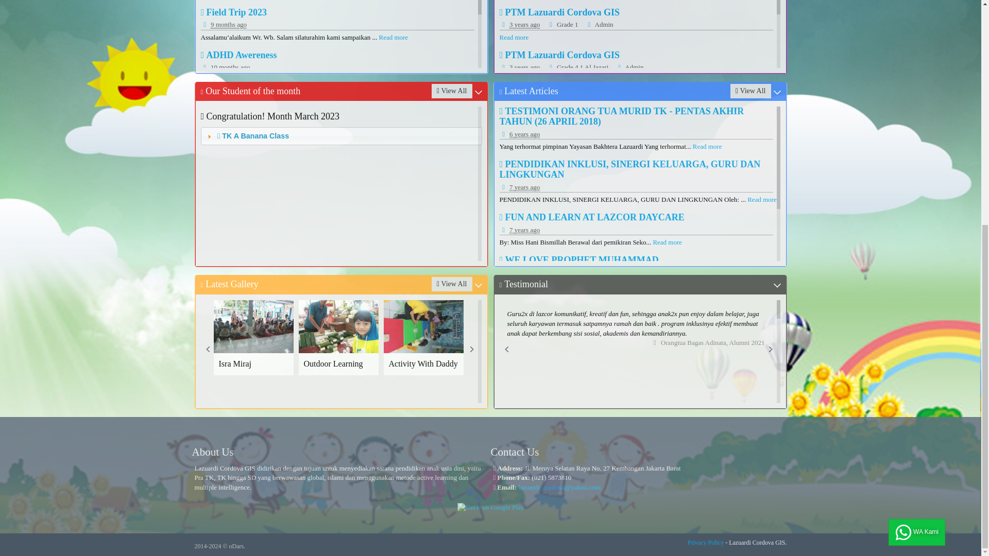  I want to click on Tanggal, so click(524, 25).